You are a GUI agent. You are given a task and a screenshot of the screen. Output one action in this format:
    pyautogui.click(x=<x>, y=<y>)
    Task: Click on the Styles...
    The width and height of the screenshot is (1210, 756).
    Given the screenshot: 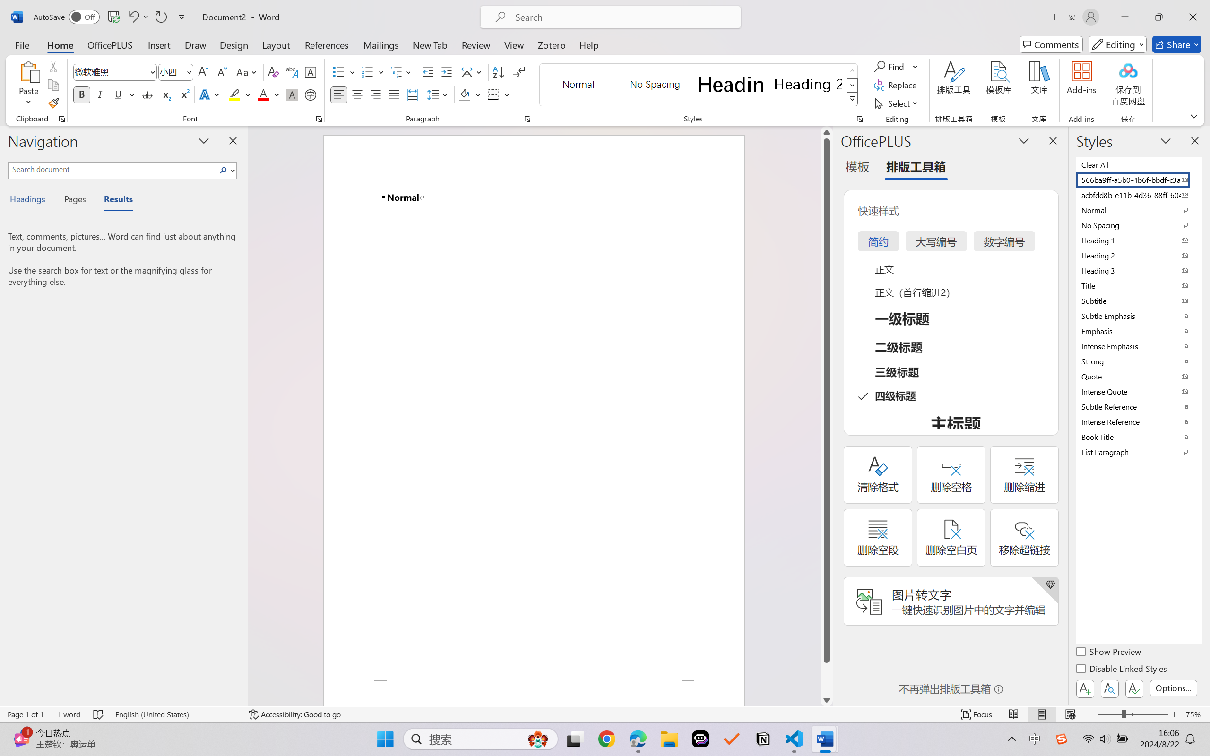 What is the action you would take?
    pyautogui.click(x=859, y=119)
    